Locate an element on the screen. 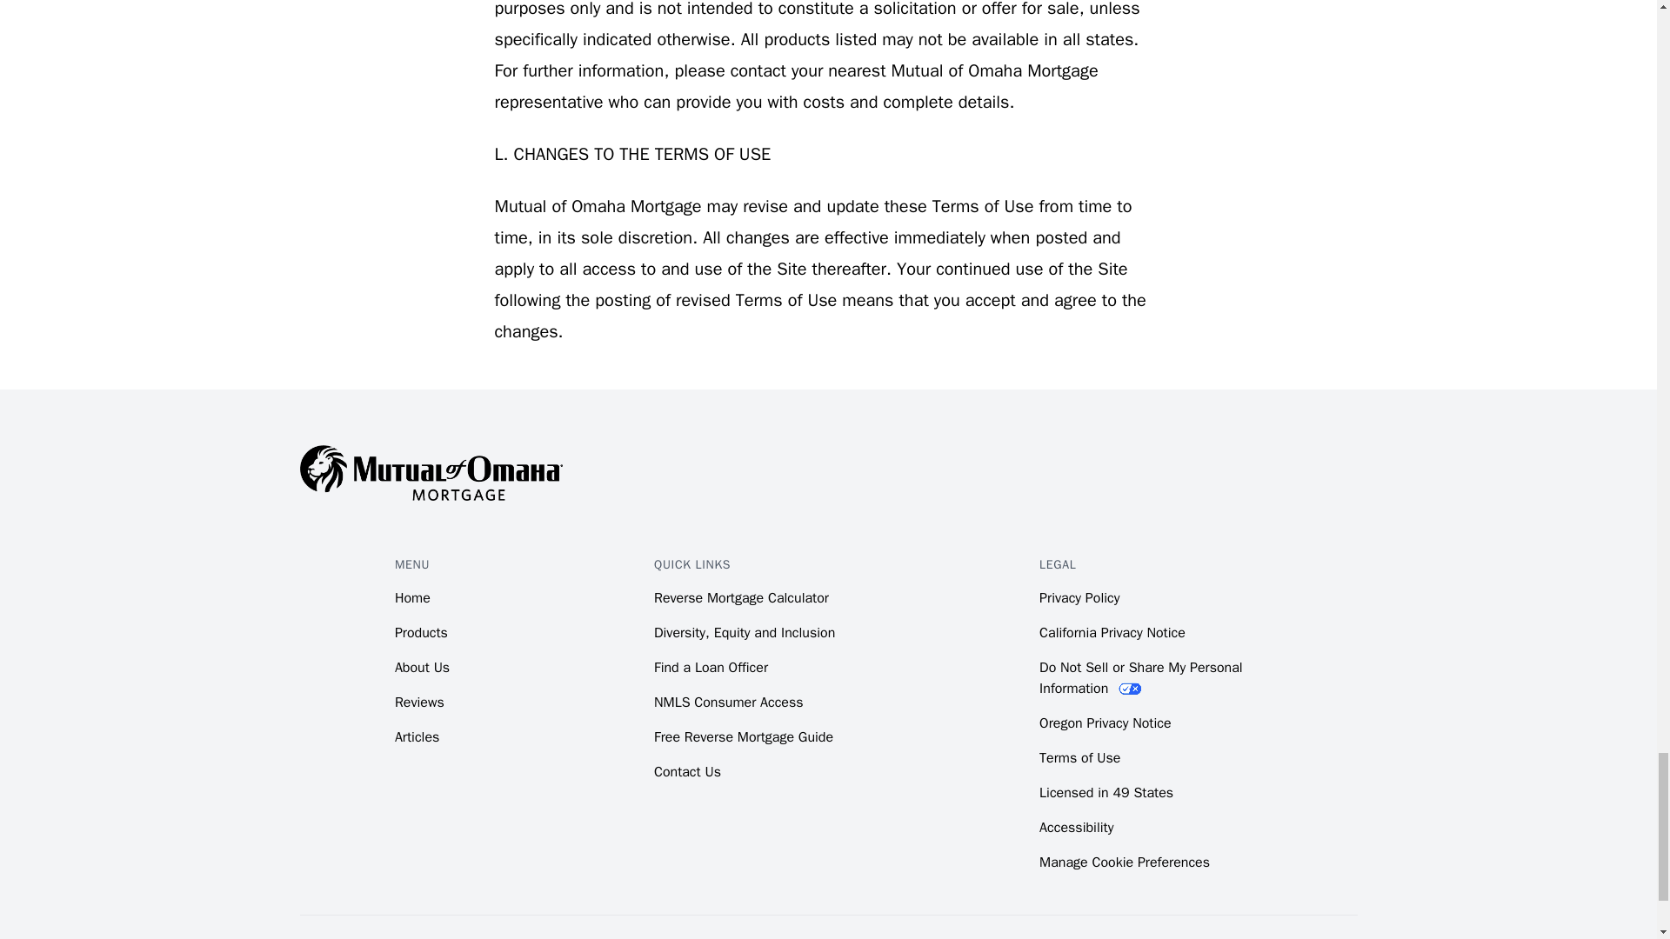  Diversity, Equity and Inclusion is located at coordinates (745, 633).